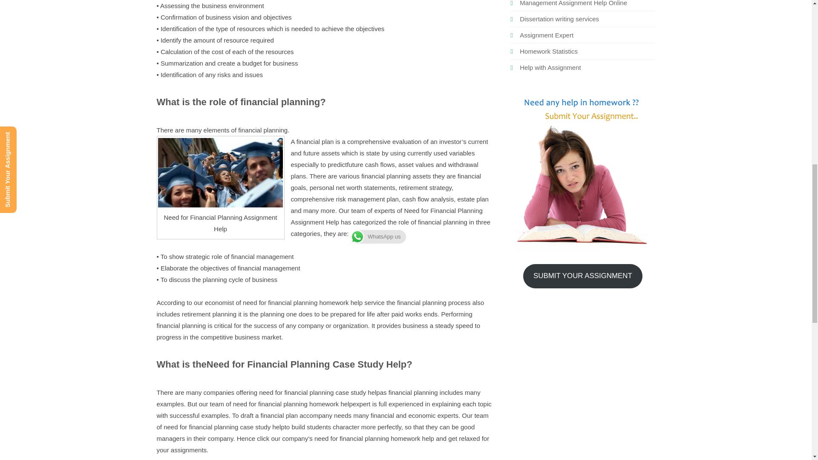 This screenshot has height=460, width=818. Describe the element at coordinates (550, 67) in the screenshot. I see `Help with Assignment` at that location.